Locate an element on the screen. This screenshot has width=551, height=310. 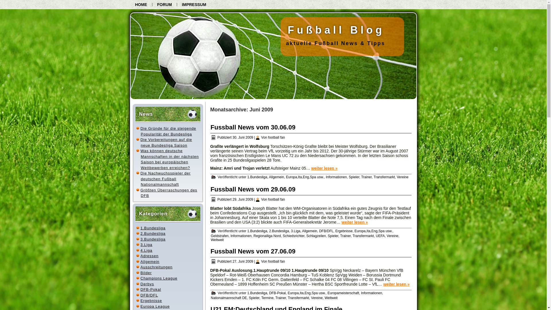
2.Bundesliga is located at coordinates (153, 234).